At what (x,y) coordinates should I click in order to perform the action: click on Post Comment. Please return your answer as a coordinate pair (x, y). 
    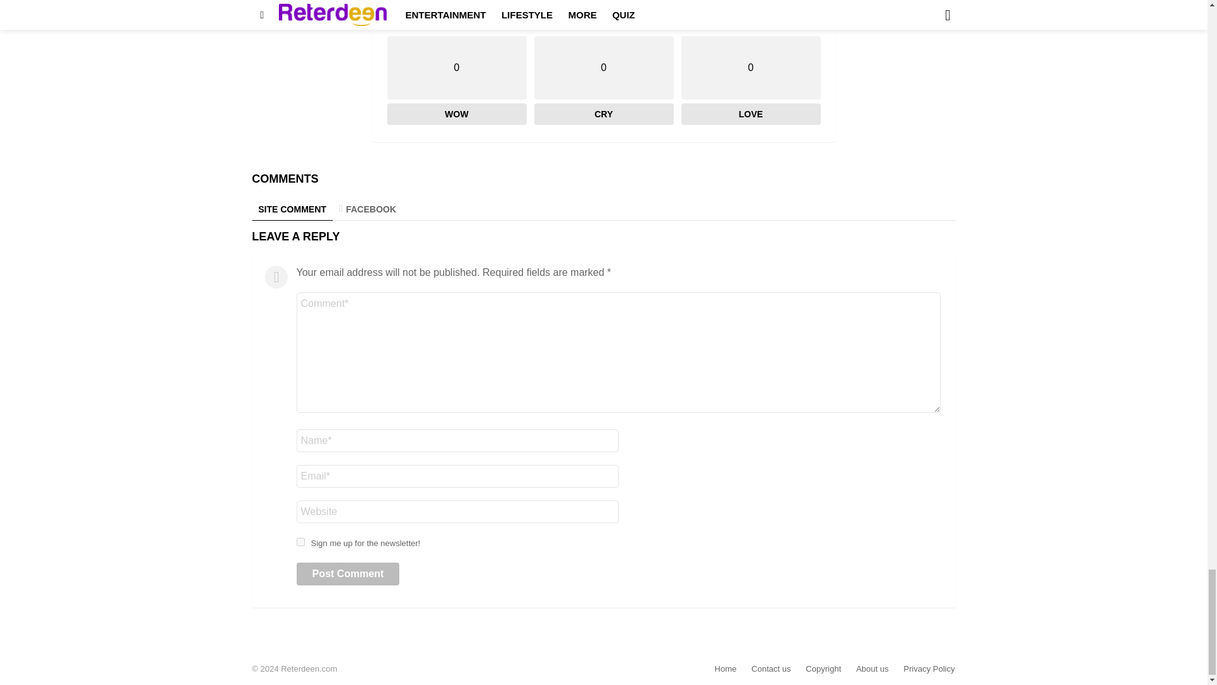
    Looking at the image, I should click on (349, 573).